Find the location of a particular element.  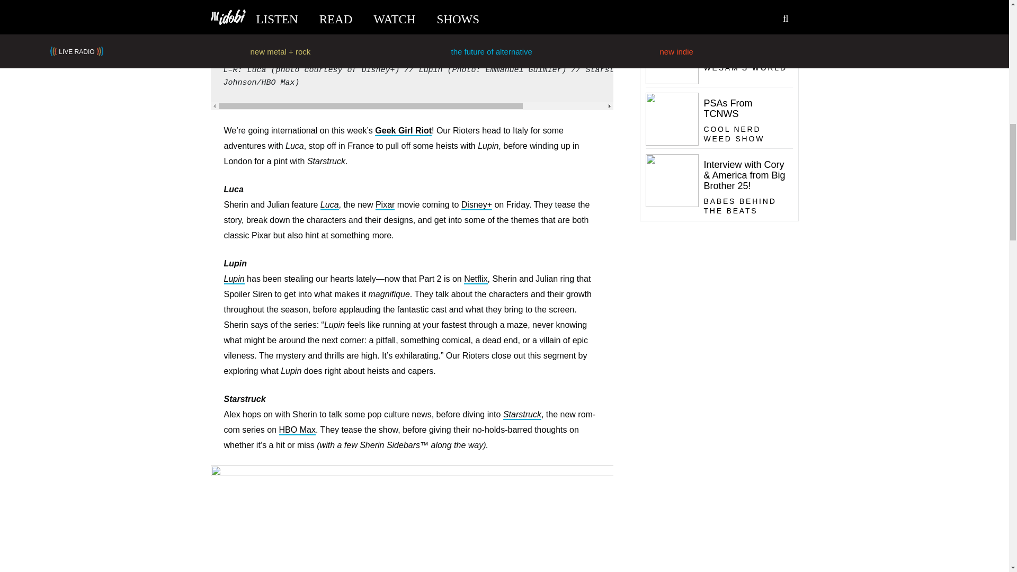

Pixar is located at coordinates (385, 205).